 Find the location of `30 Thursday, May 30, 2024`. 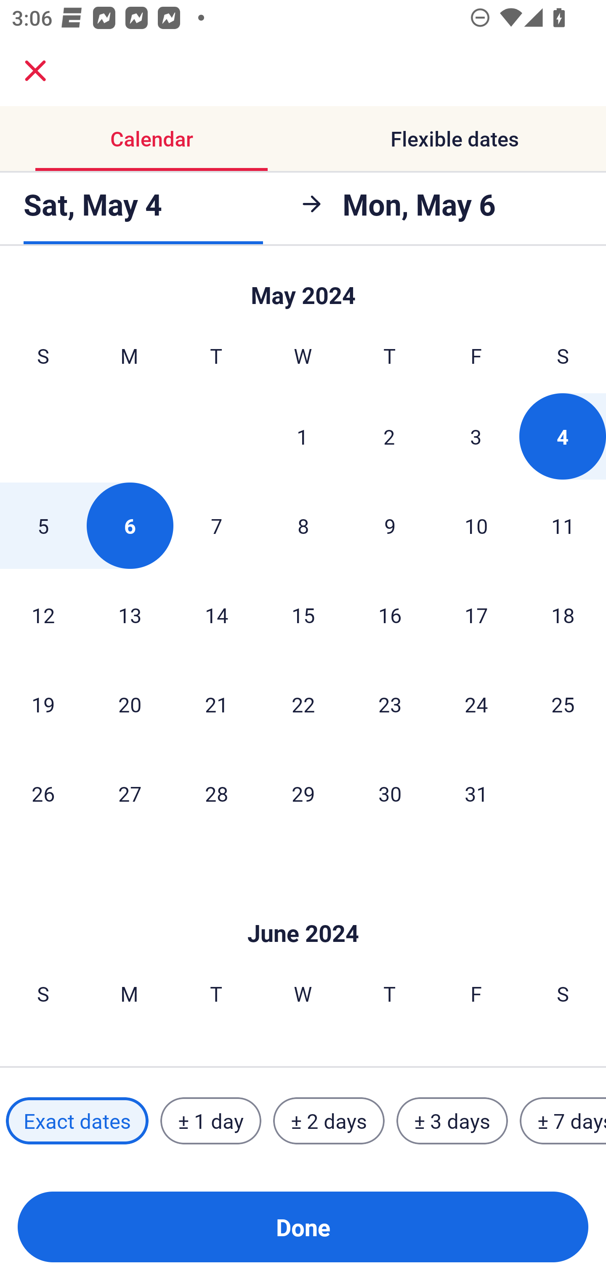

30 Thursday, May 30, 2024 is located at coordinates (390, 793).